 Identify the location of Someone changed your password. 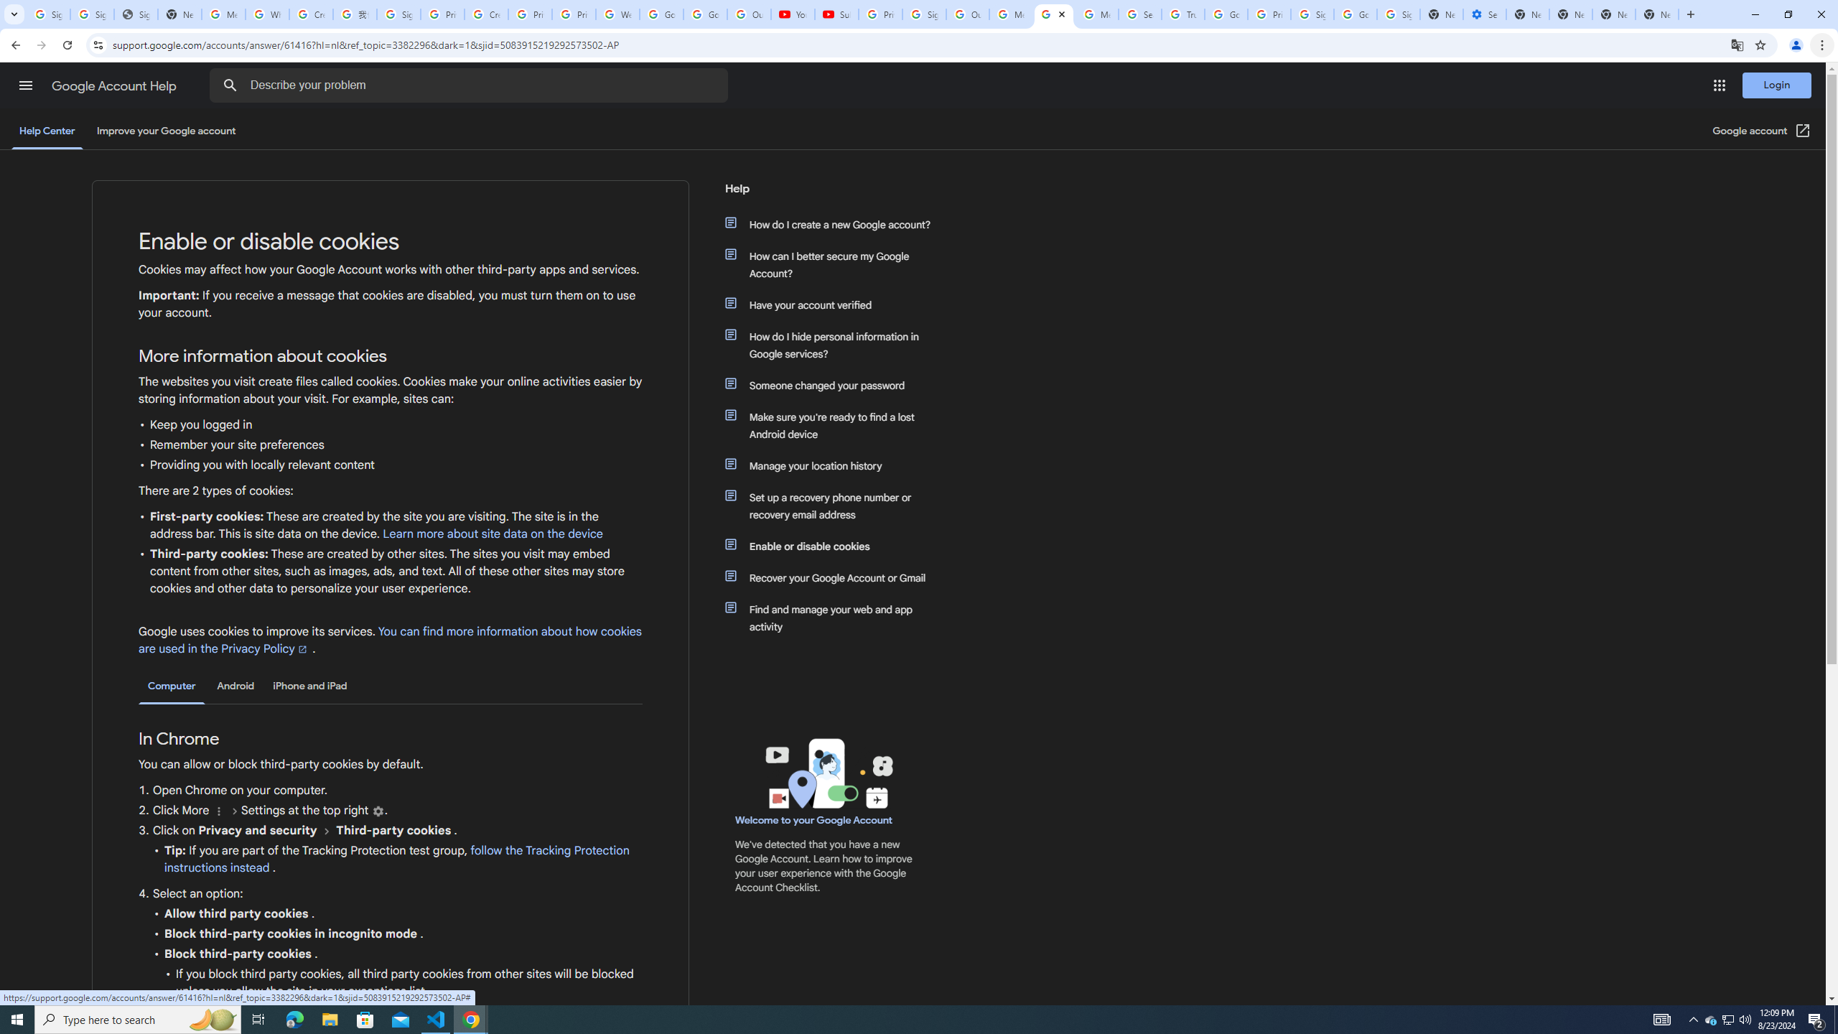
(835, 385).